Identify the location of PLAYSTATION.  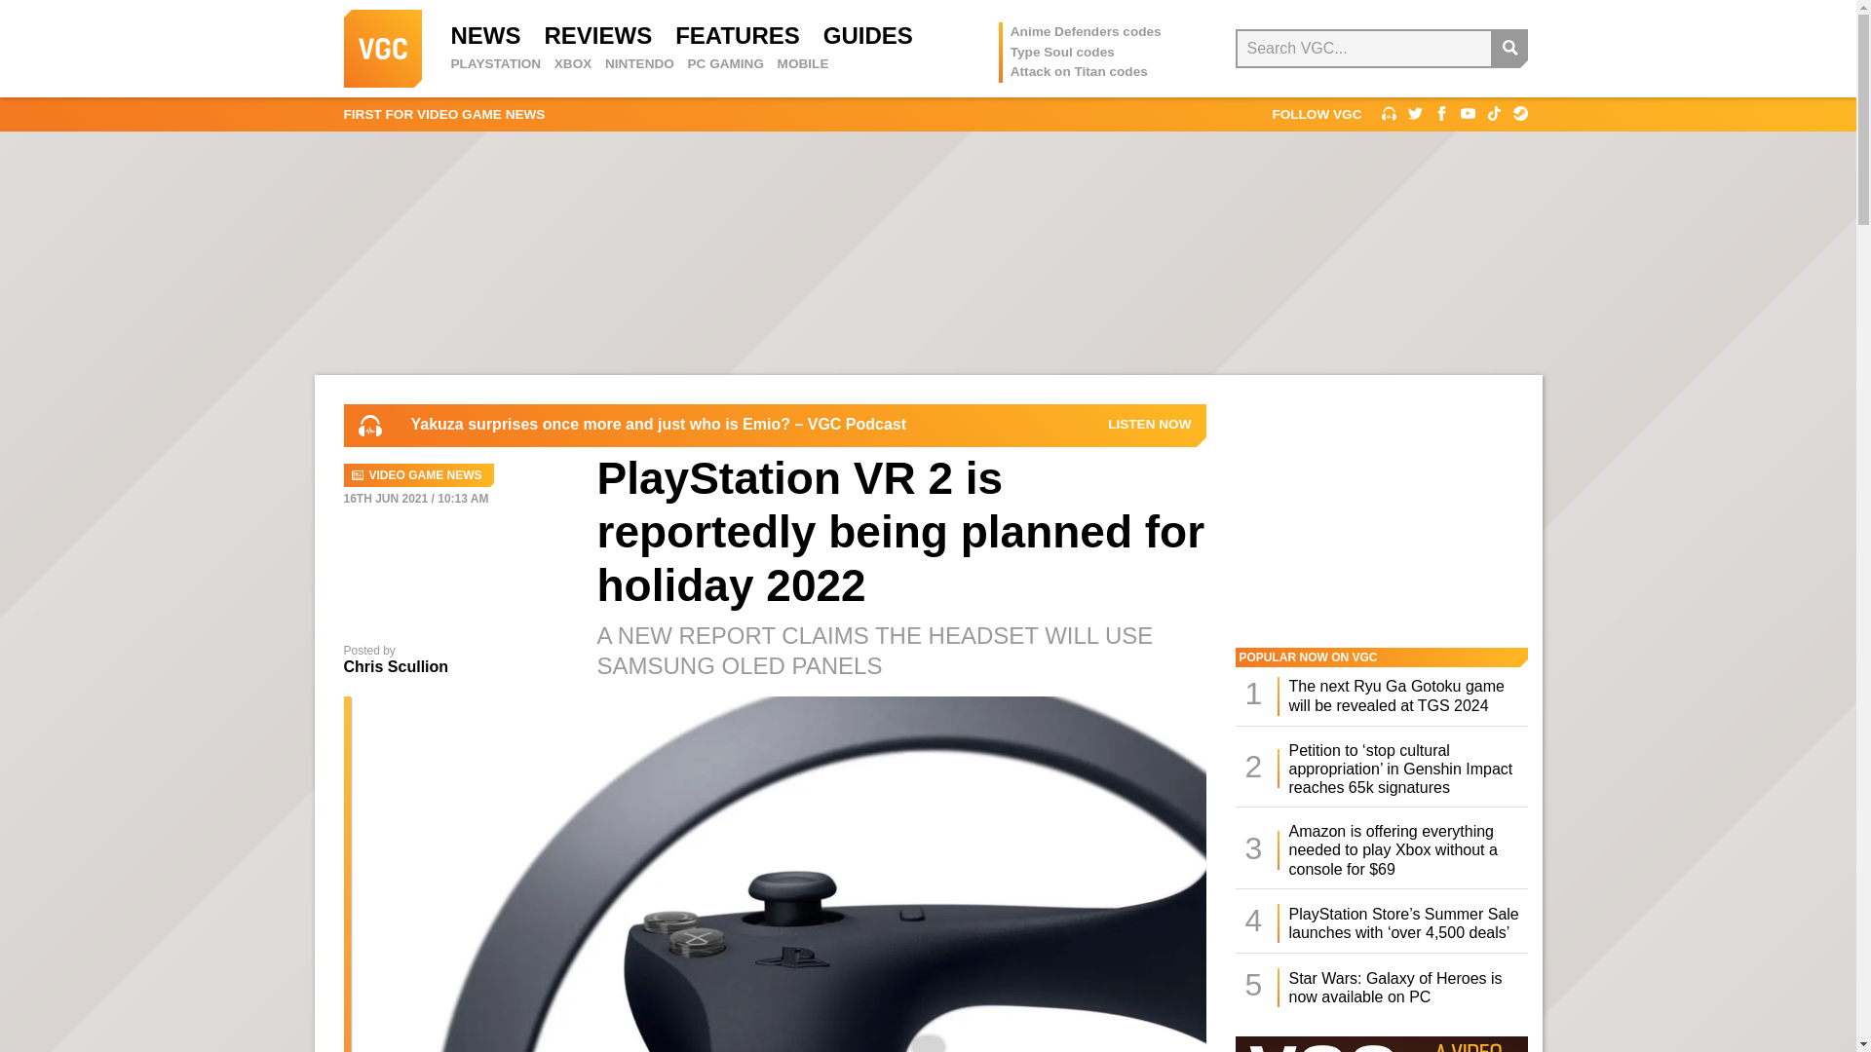
(495, 64).